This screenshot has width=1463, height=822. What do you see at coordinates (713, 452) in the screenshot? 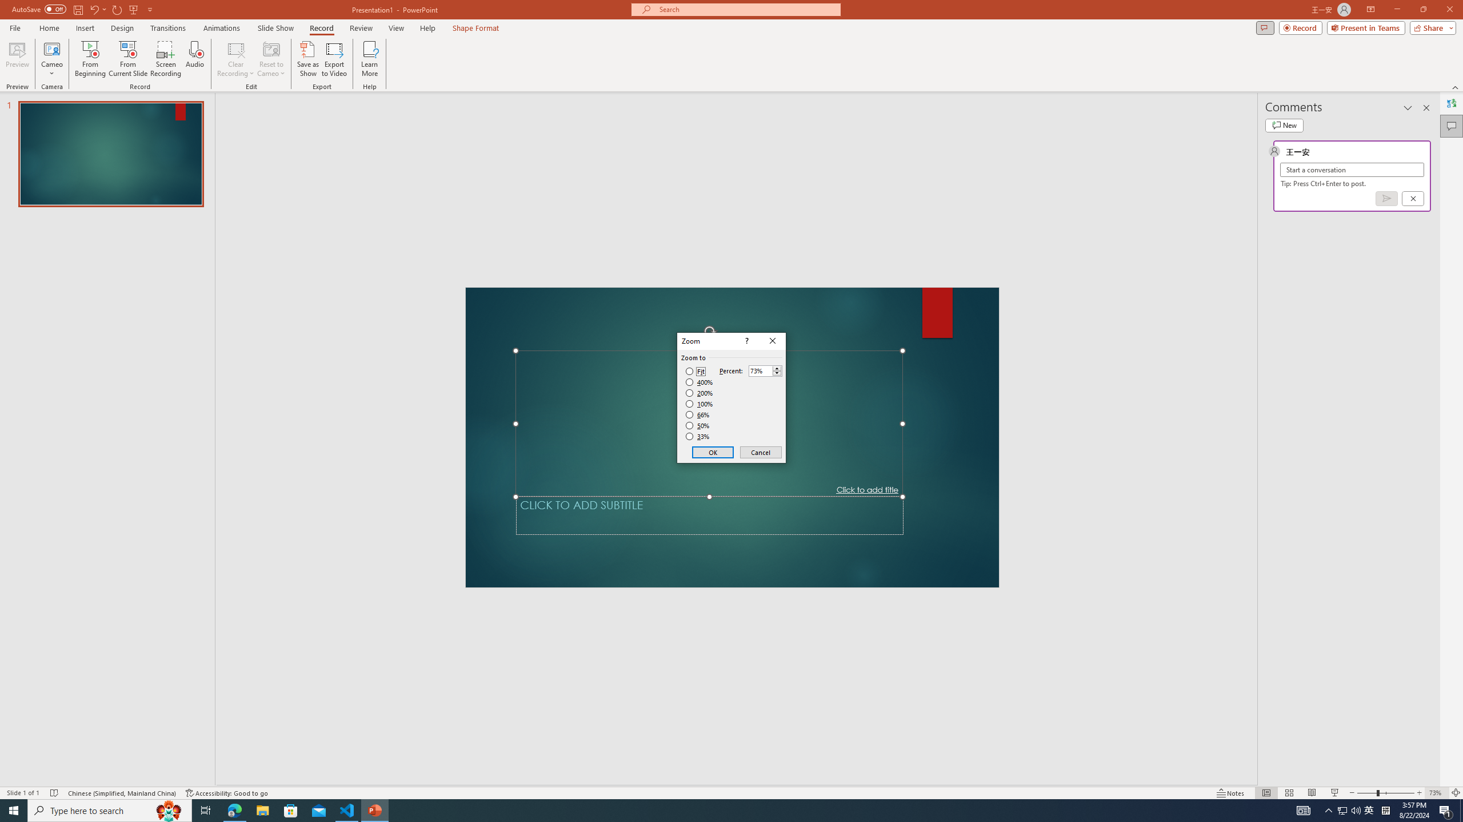
I see `OK` at bounding box center [713, 452].